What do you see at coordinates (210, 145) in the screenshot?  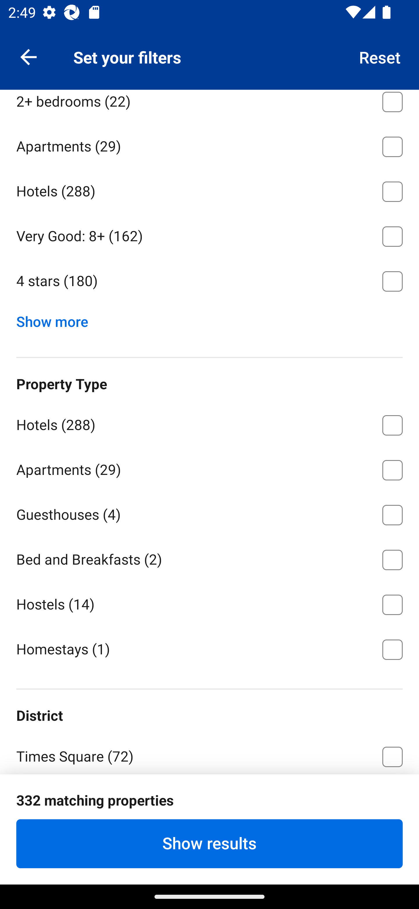 I see `Apartments ⁦(29)` at bounding box center [210, 145].